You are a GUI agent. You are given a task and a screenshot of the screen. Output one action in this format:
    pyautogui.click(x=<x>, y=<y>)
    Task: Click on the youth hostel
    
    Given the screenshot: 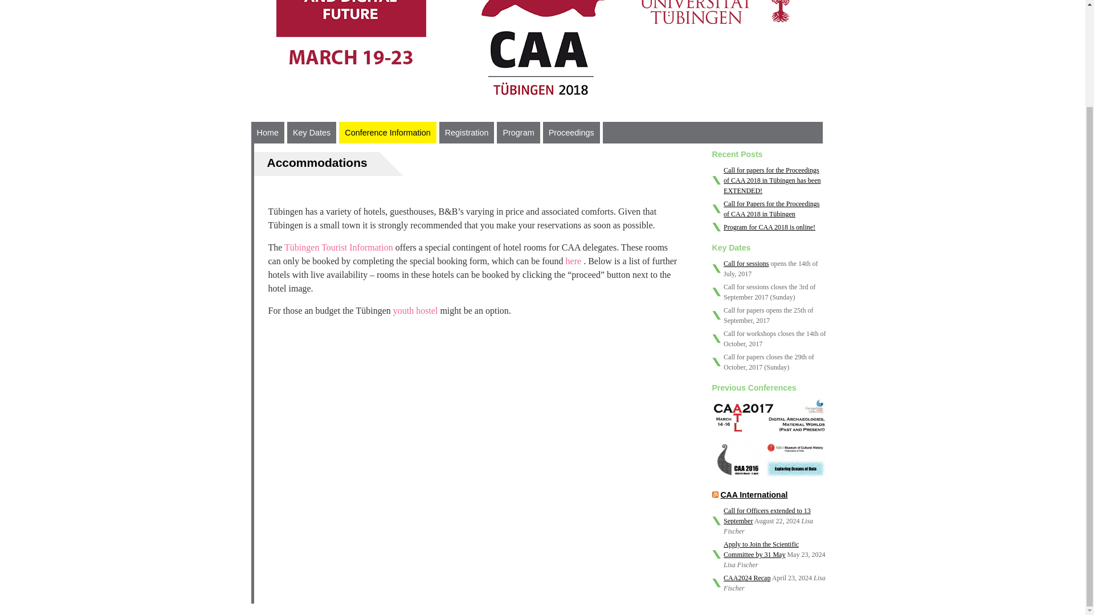 What is the action you would take?
    pyautogui.click(x=417, y=310)
    